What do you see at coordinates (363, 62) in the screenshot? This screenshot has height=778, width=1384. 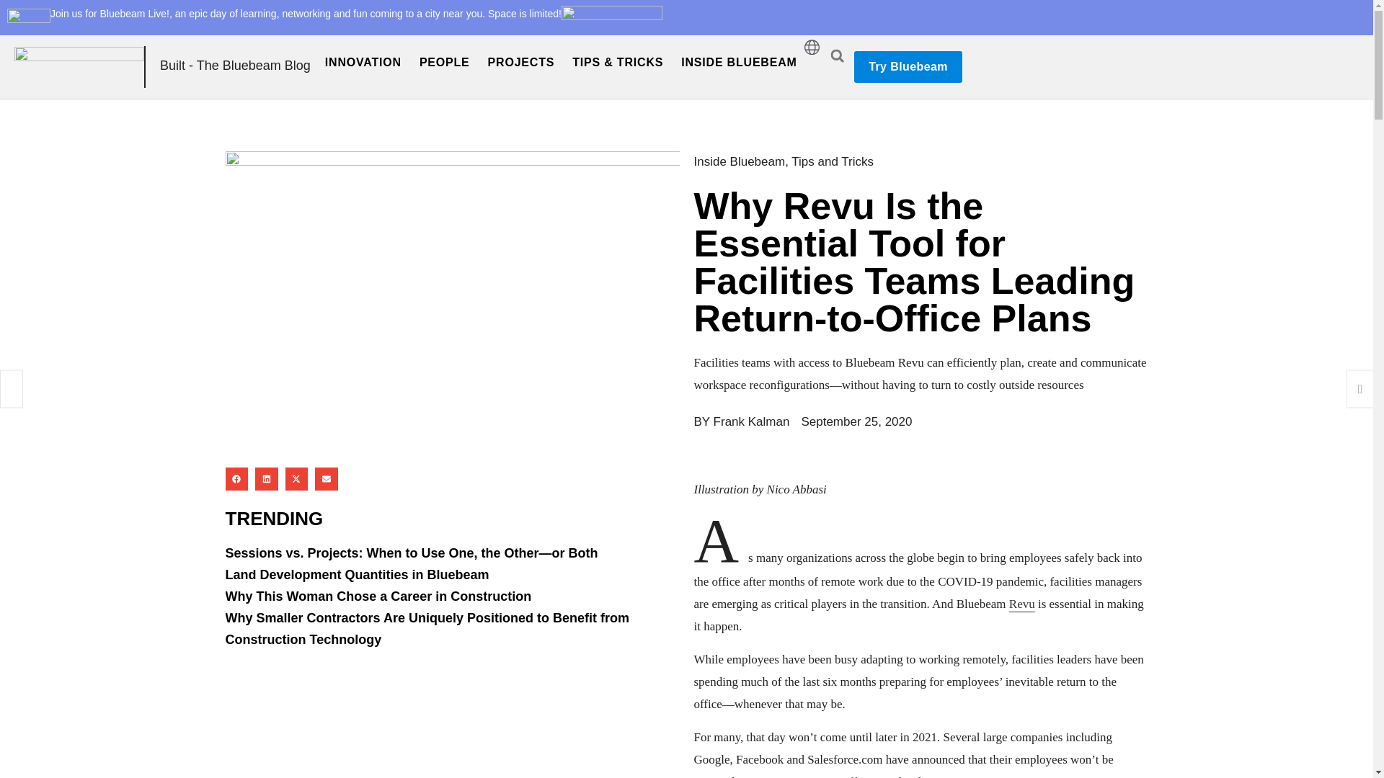 I see `INNOVATION` at bounding box center [363, 62].